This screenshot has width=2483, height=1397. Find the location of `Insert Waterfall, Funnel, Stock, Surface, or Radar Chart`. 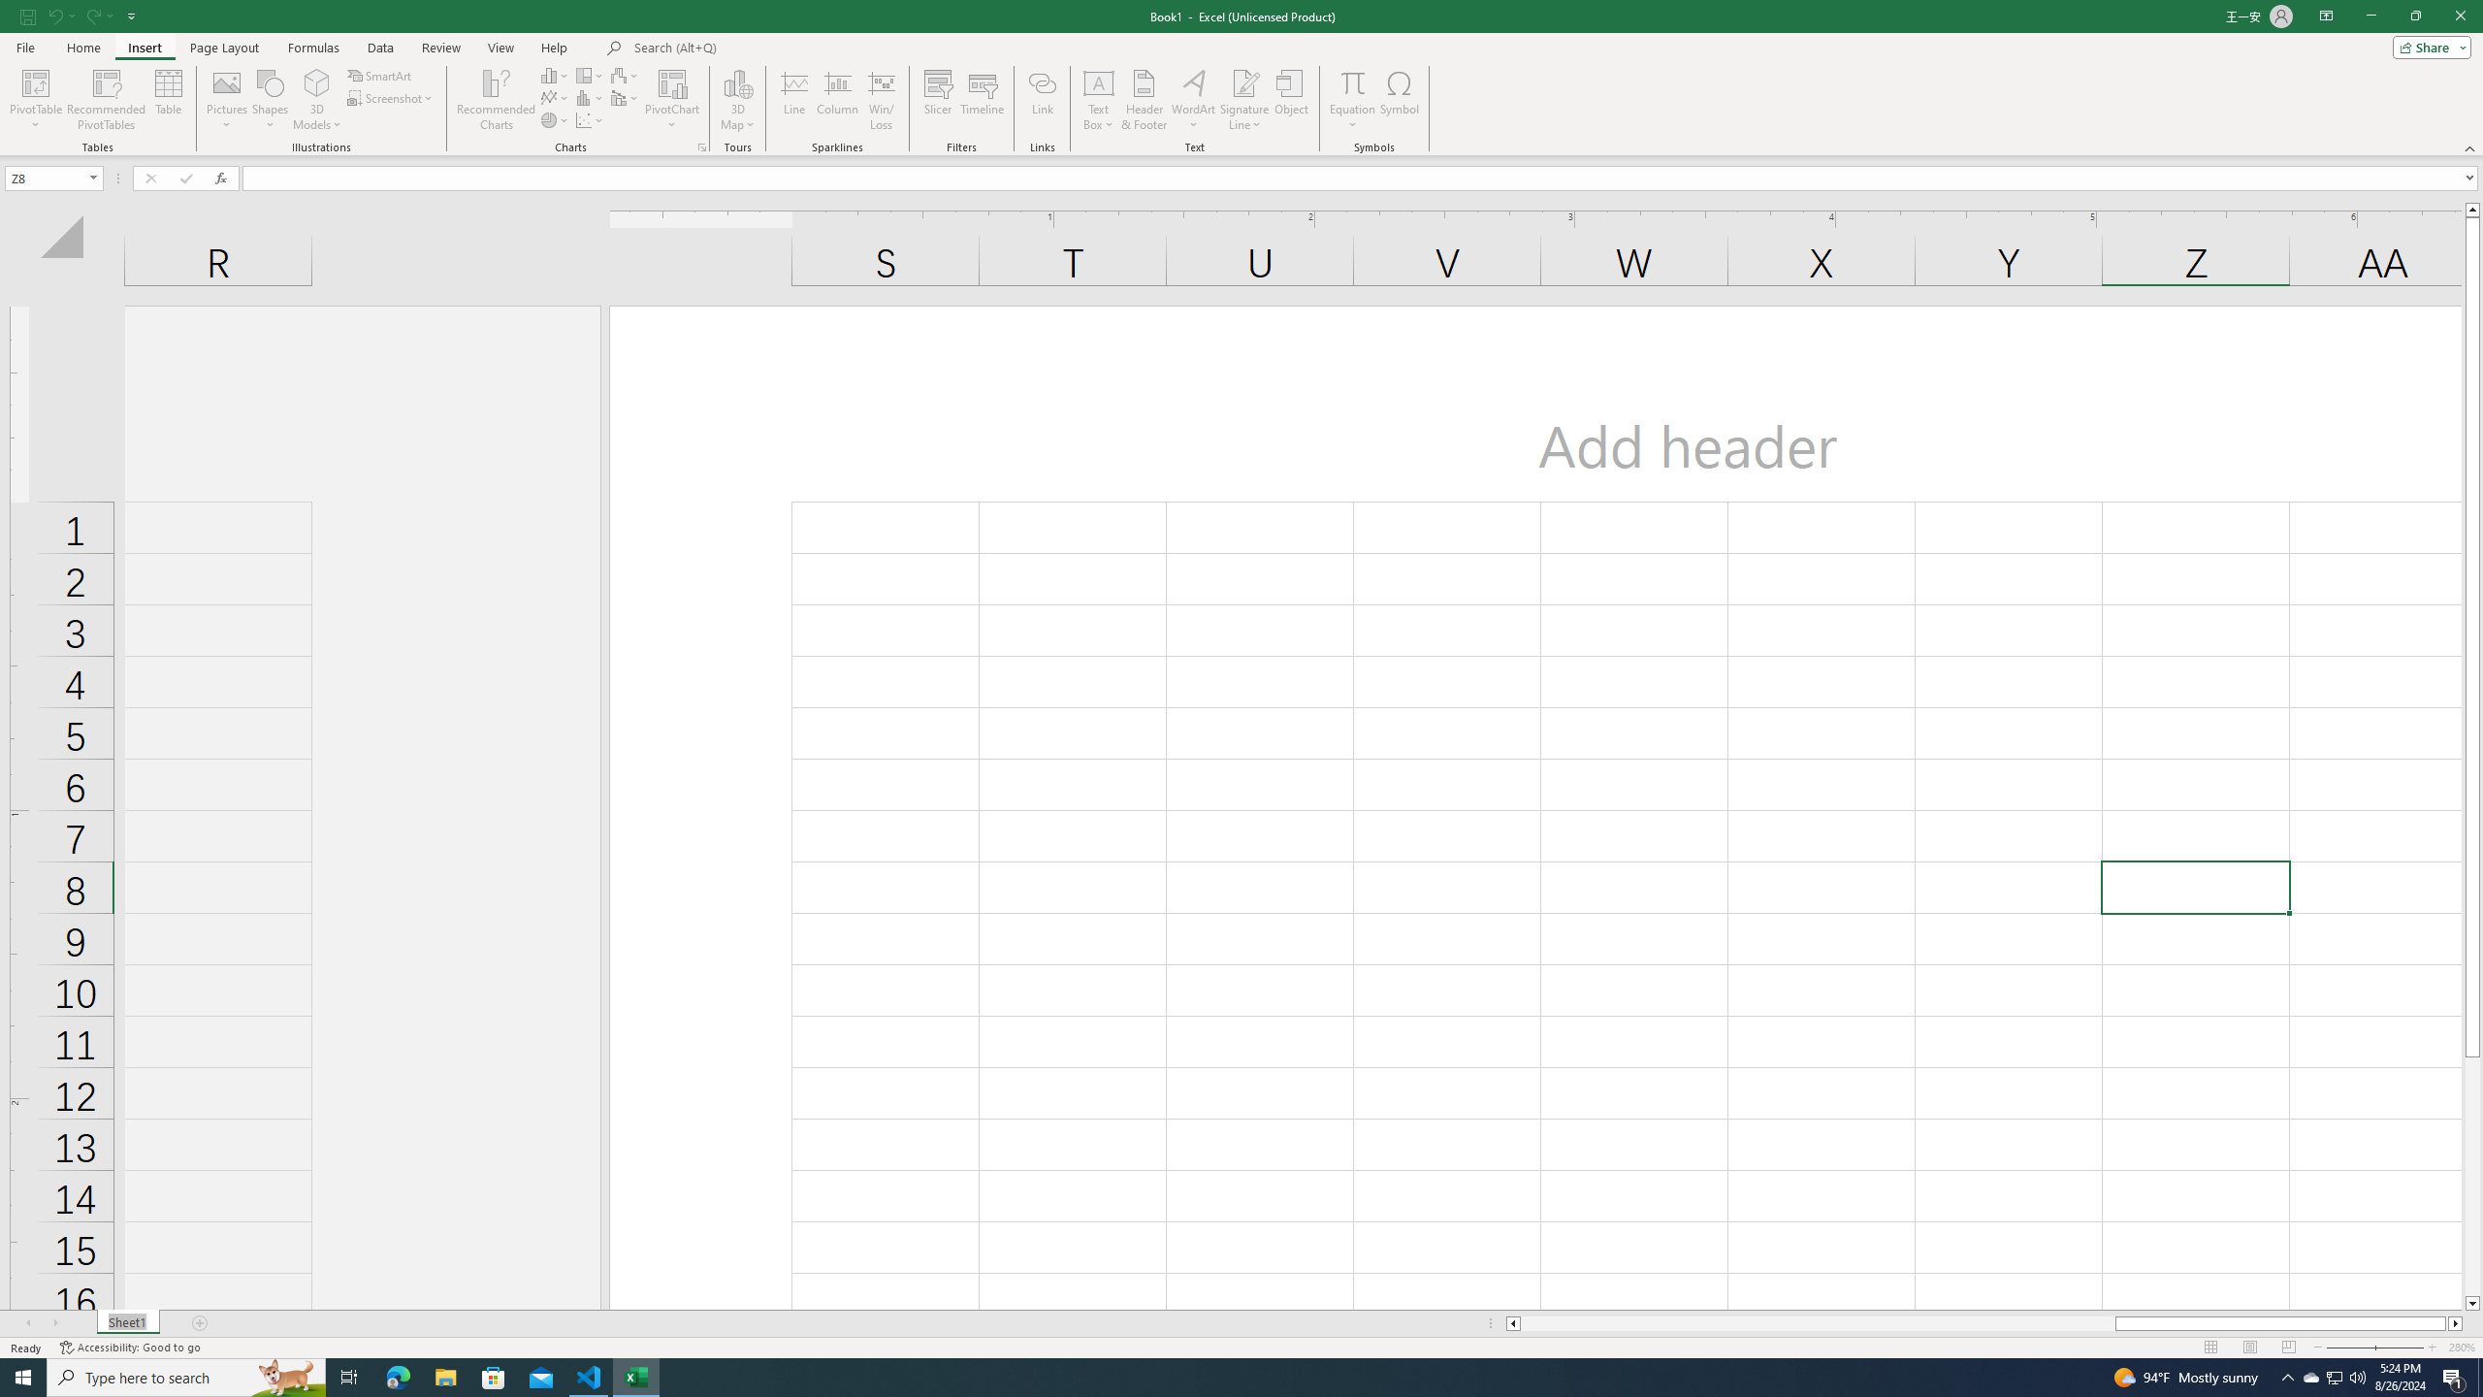

Insert Waterfall, Funnel, Stock, Surface, or Radar Chart is located at coordinates (626, 76).